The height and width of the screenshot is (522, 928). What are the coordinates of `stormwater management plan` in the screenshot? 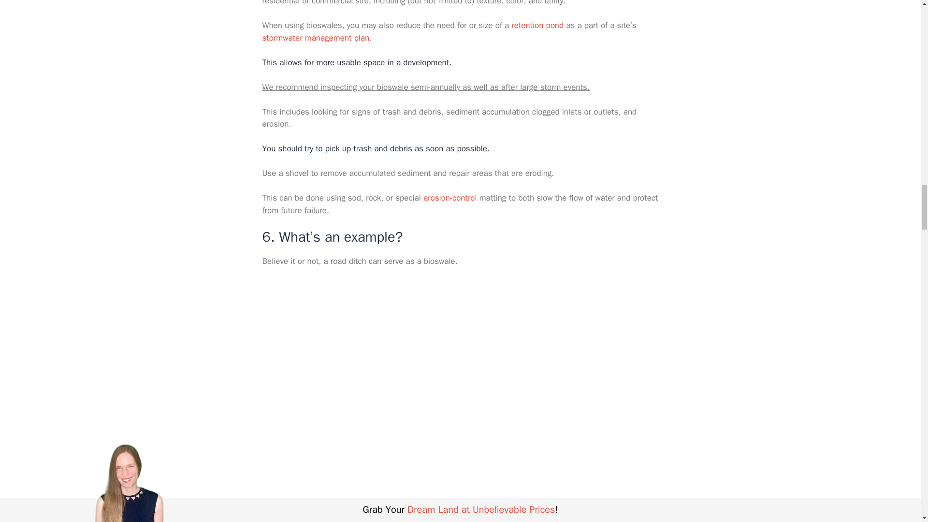 It's located at (315, 38).